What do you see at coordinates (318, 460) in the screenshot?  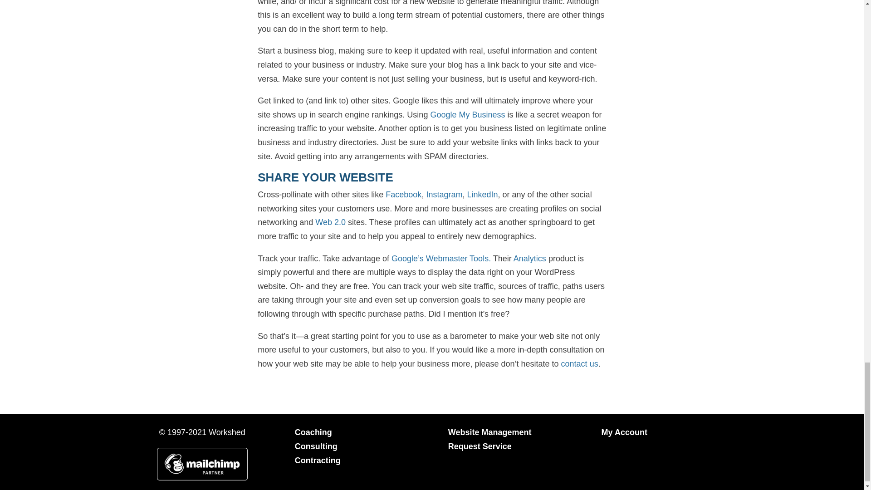 I see `Contracting` at bounding box center [318, 460].